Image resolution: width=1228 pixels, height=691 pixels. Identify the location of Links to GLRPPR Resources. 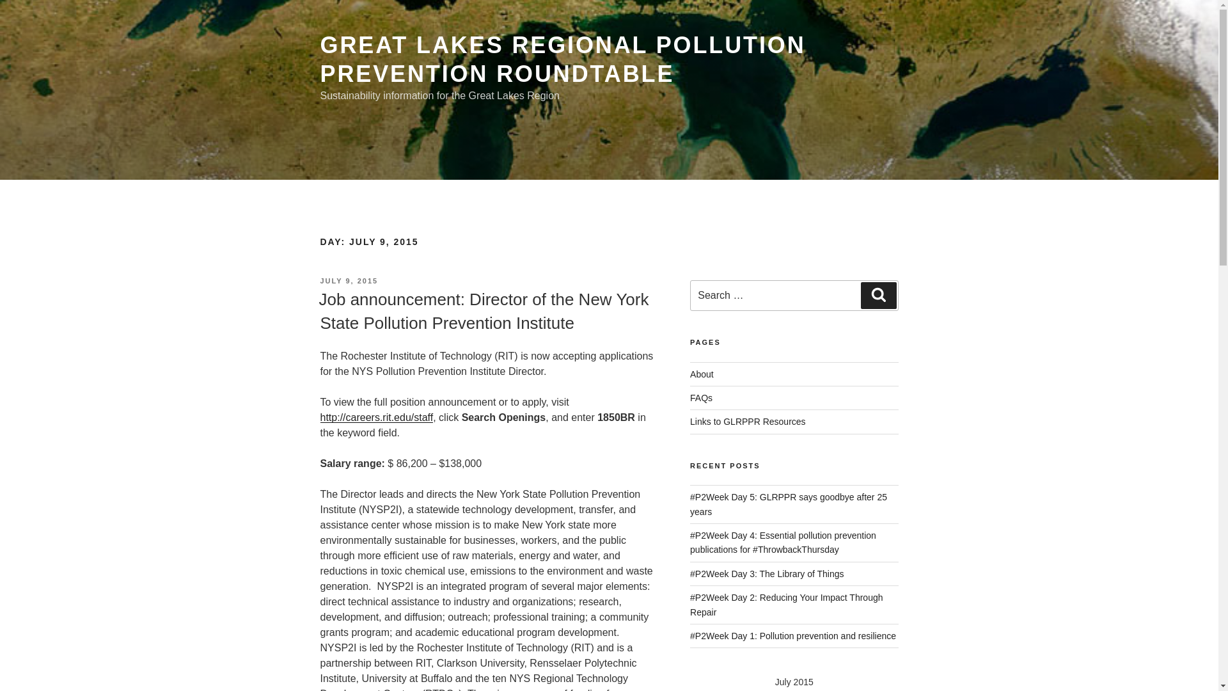
(748, 422).